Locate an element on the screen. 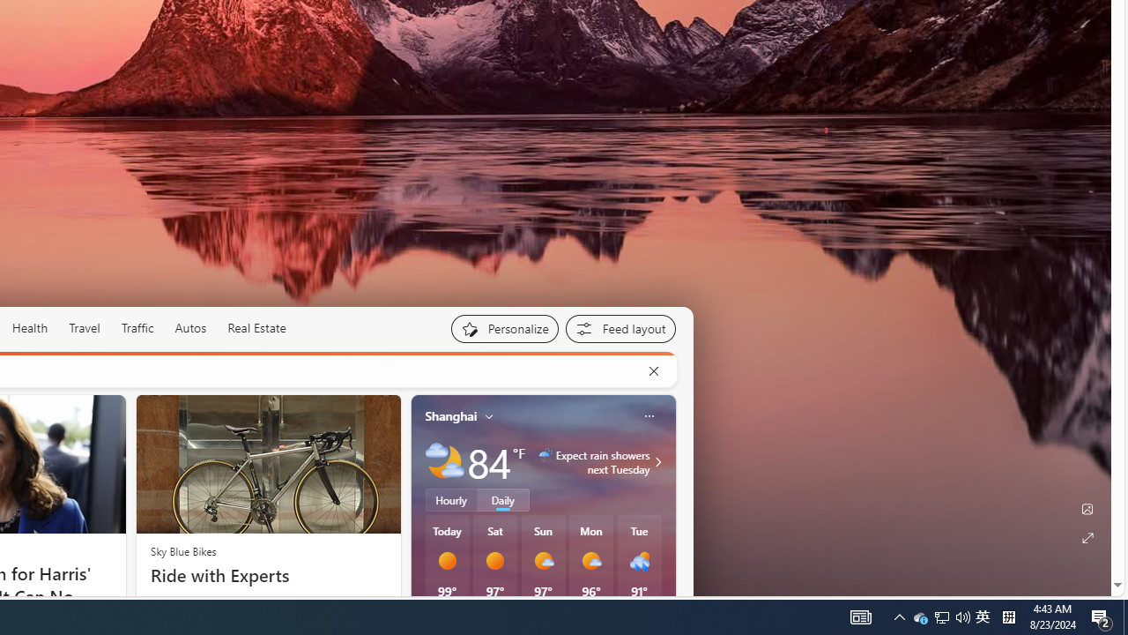 The width and height of the screenshot is (1128, 635). Rain showers is located at coordinates (639, 561).